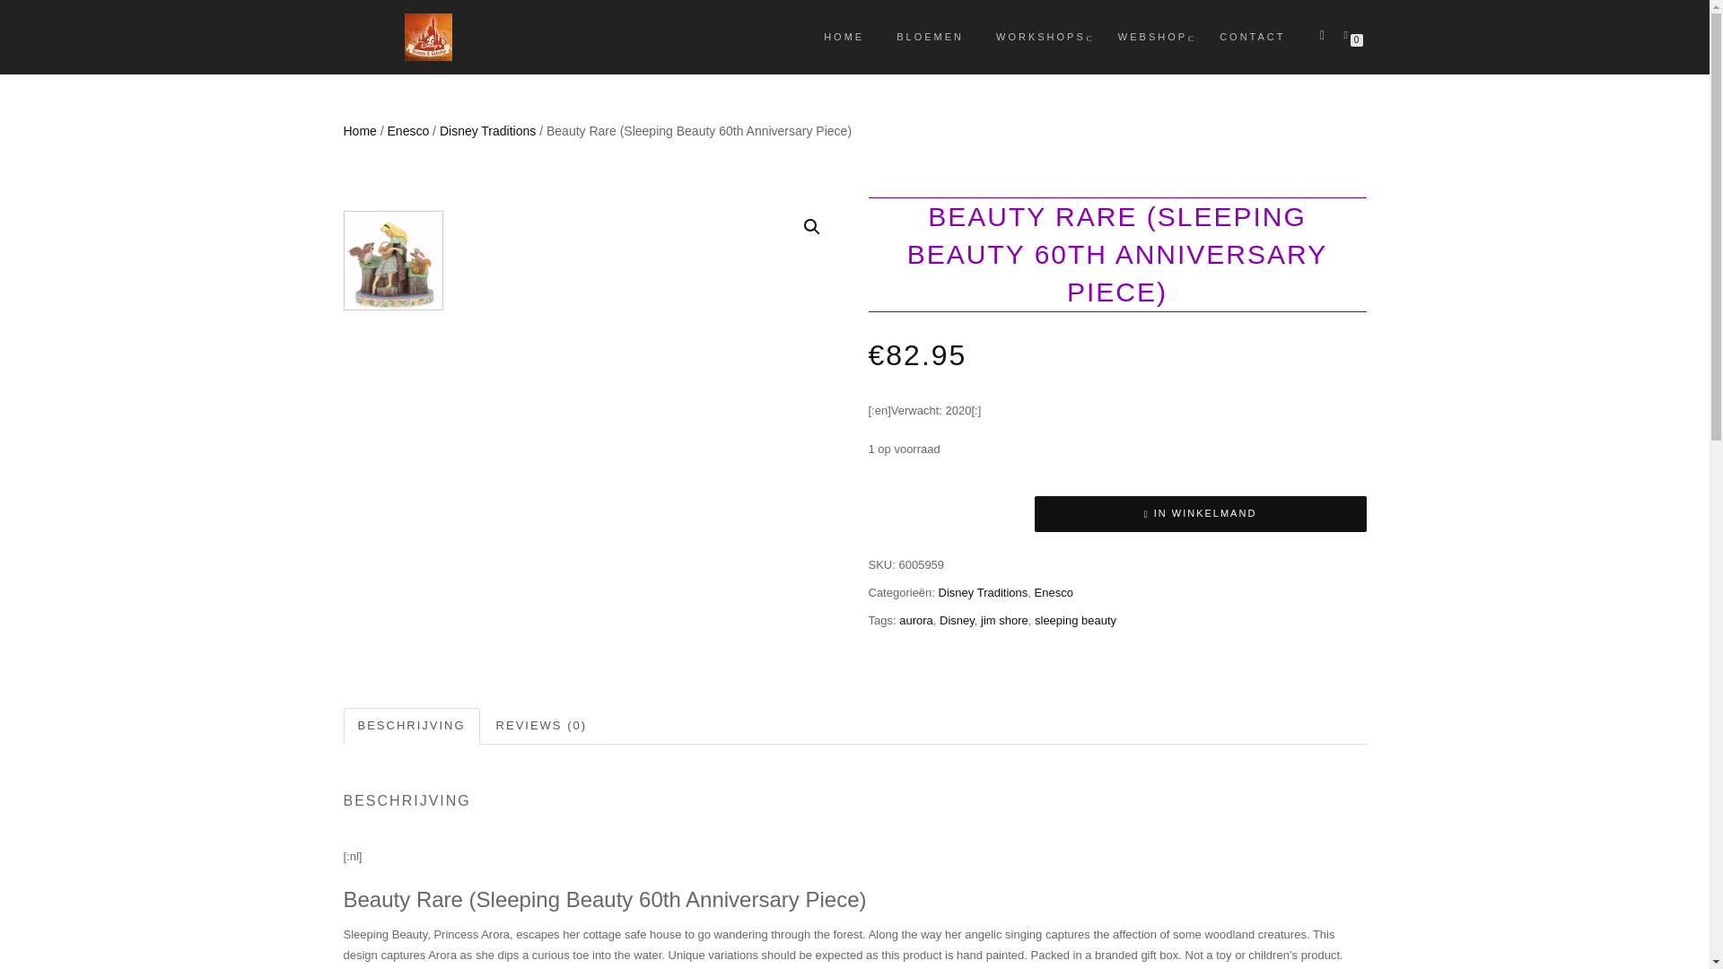  I want to click on BESCHRIJVING, so click(411, 727).